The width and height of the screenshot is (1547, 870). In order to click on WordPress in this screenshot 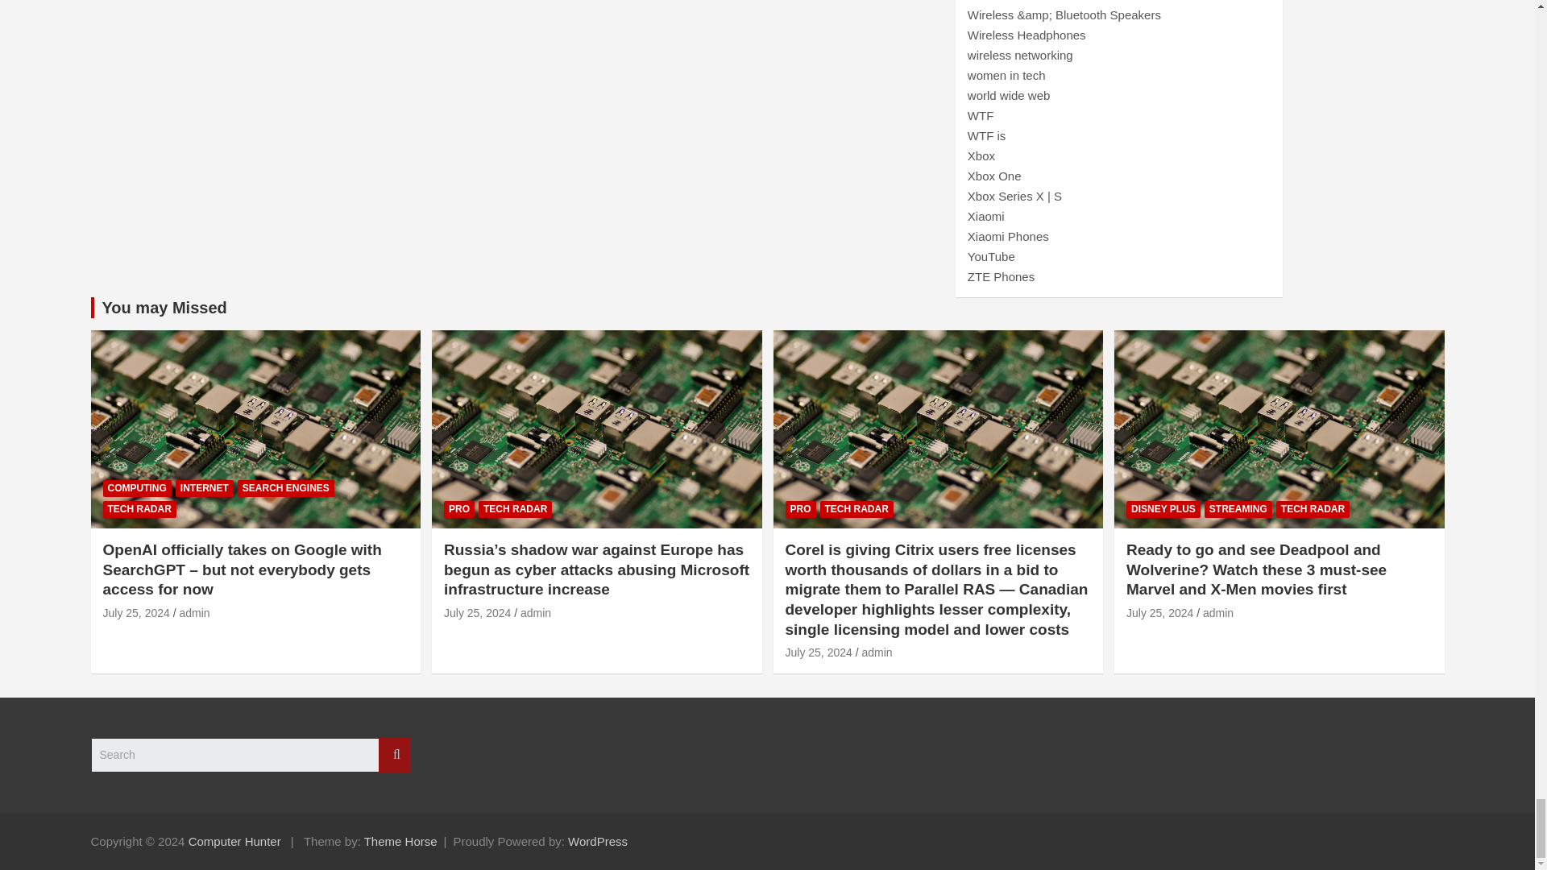, I will do `click(598, 841)`.